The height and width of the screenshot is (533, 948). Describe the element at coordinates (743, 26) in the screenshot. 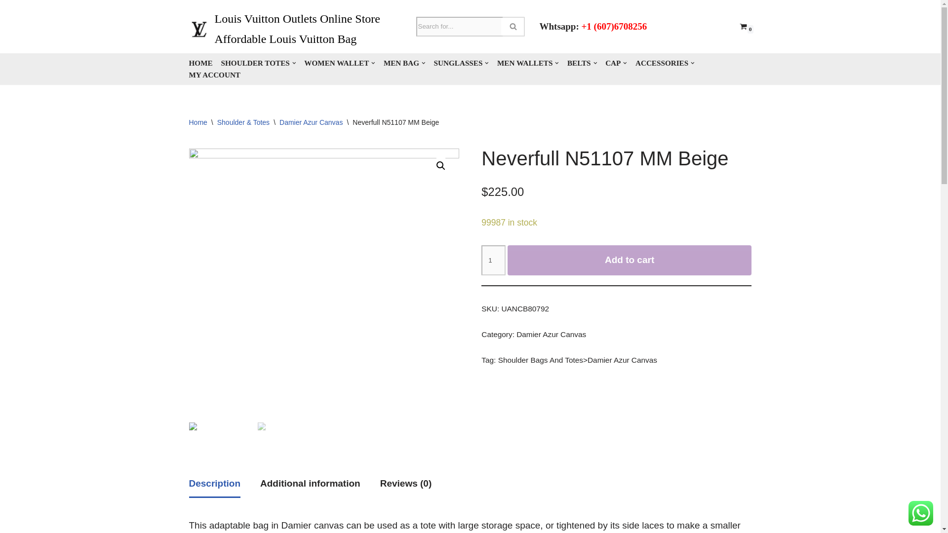

I see `0` at that location.